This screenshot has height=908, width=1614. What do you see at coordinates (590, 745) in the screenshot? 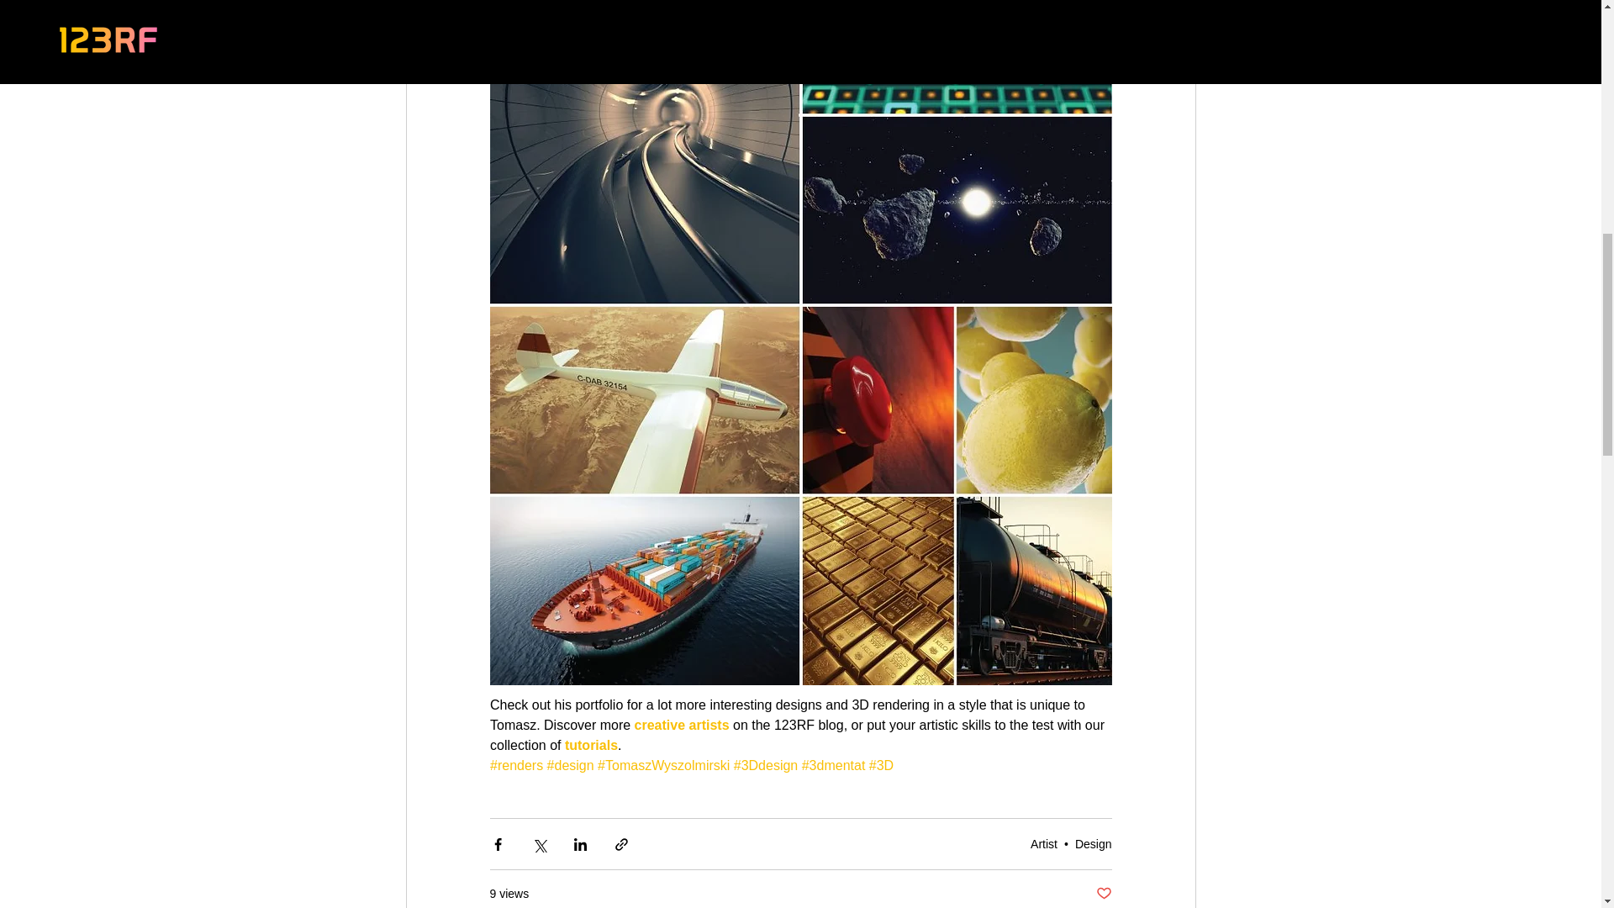
I see `tutorials` at bounding box center [590, 745].